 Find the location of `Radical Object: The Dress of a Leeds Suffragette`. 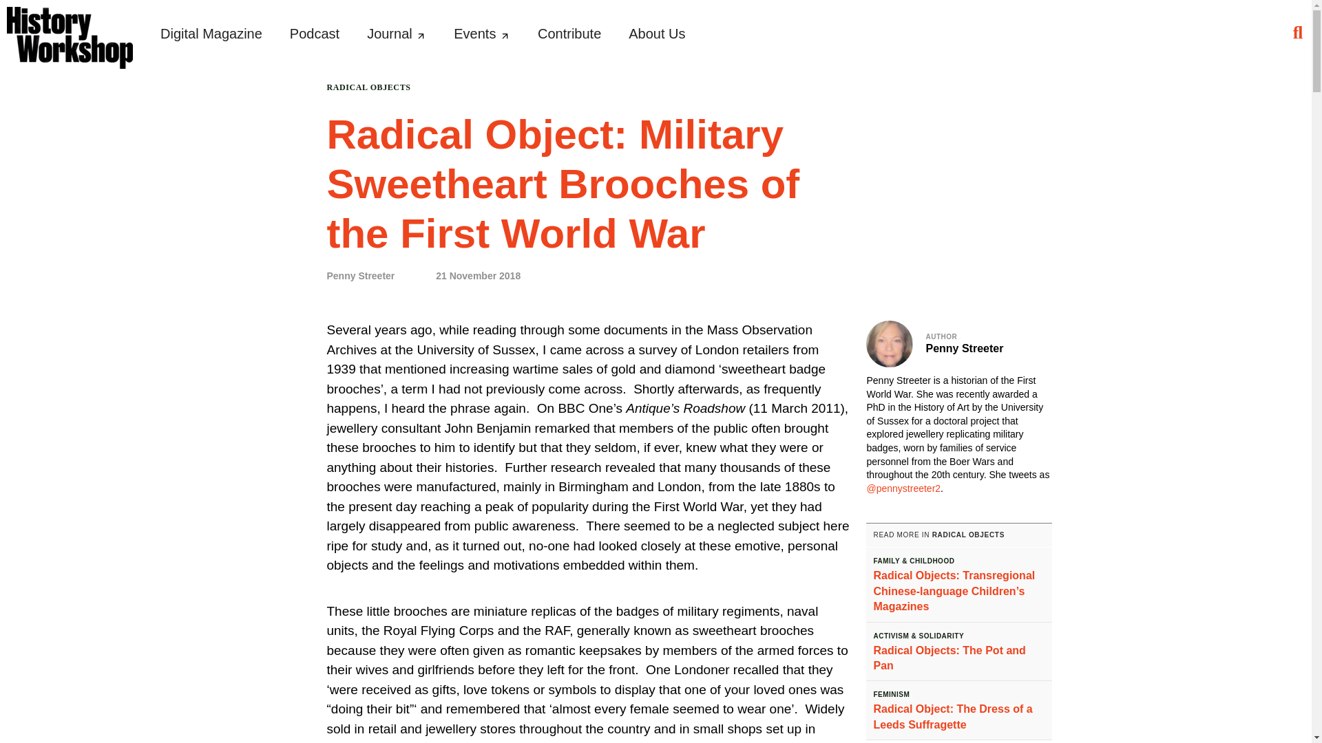

Radical Object: The Dress of a Leeds Suffragette is located at coordinates (952, 715).